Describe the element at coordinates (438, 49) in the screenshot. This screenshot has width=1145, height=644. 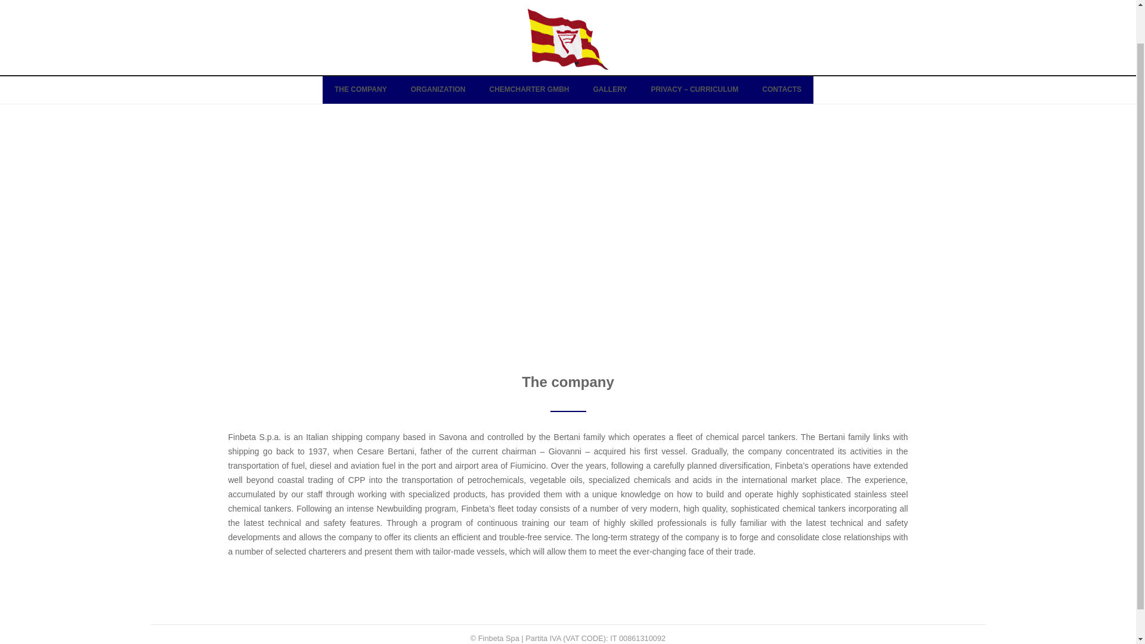
I see `ORGANIZATION` at that location.